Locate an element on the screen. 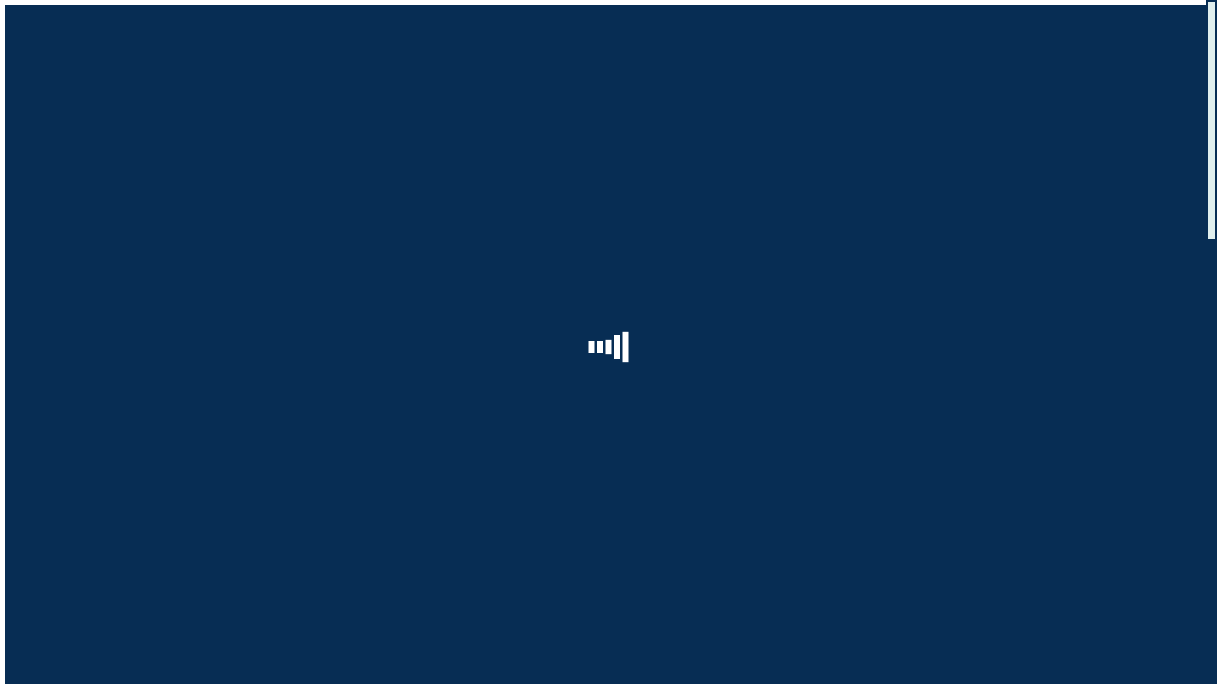 The image size is (1217, 684). Make an Appointment is located at coordinates (76, 138).